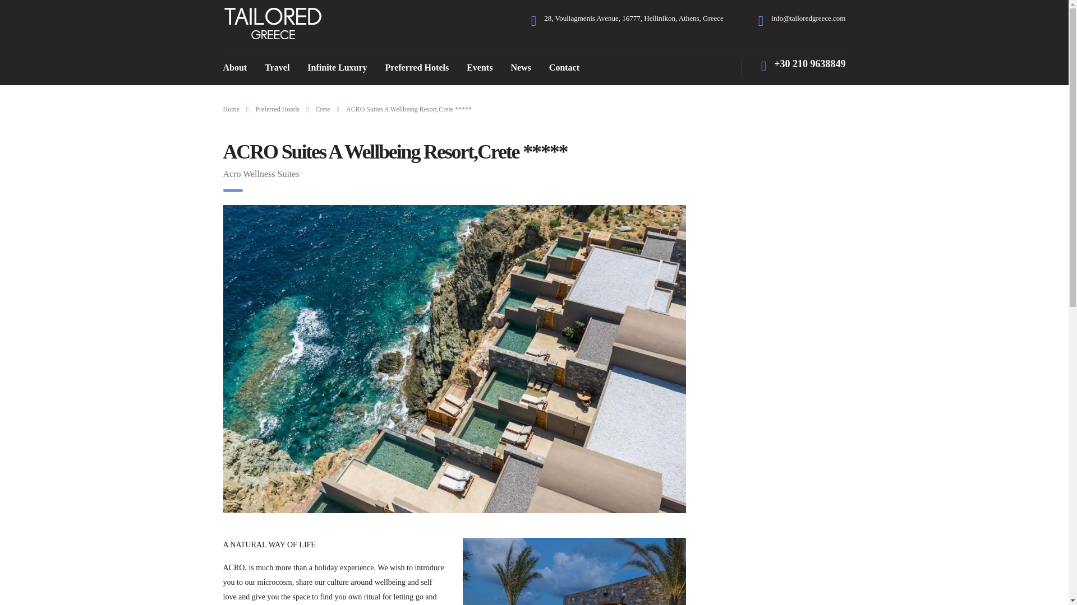  What do you see at coordinates (480, 67) in the screenshot?
I see `Events` at bounding box center [480, 67].